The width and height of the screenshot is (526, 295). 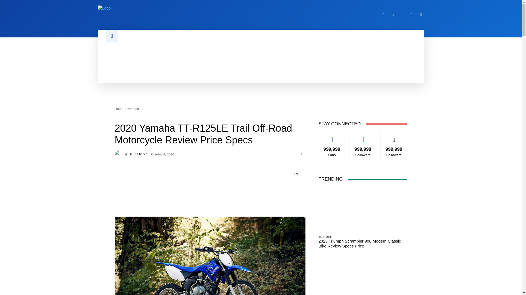 What do you see at coordinates (133, 109) in the screenshot?
I see `View all posts in Yamaha` at bounding box center [133, 109].